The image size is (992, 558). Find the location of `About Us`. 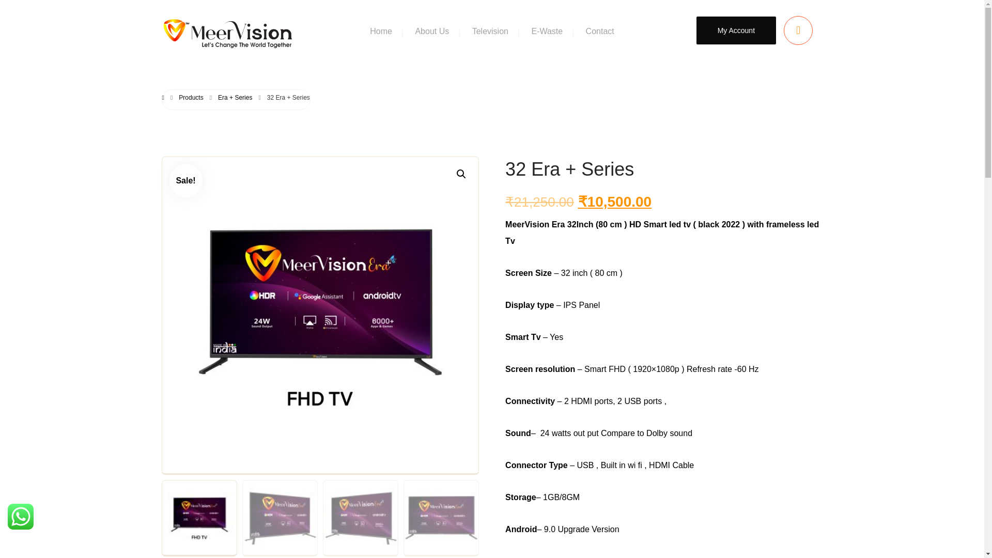

About Us is located at coordinates (432, 32).